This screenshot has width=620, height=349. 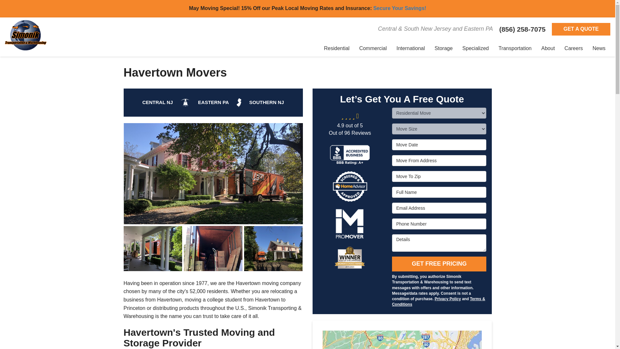 What do you see at coordinates (373, 48) in the screenshot?
I see `Commercial` at bounding box center [373, 48].